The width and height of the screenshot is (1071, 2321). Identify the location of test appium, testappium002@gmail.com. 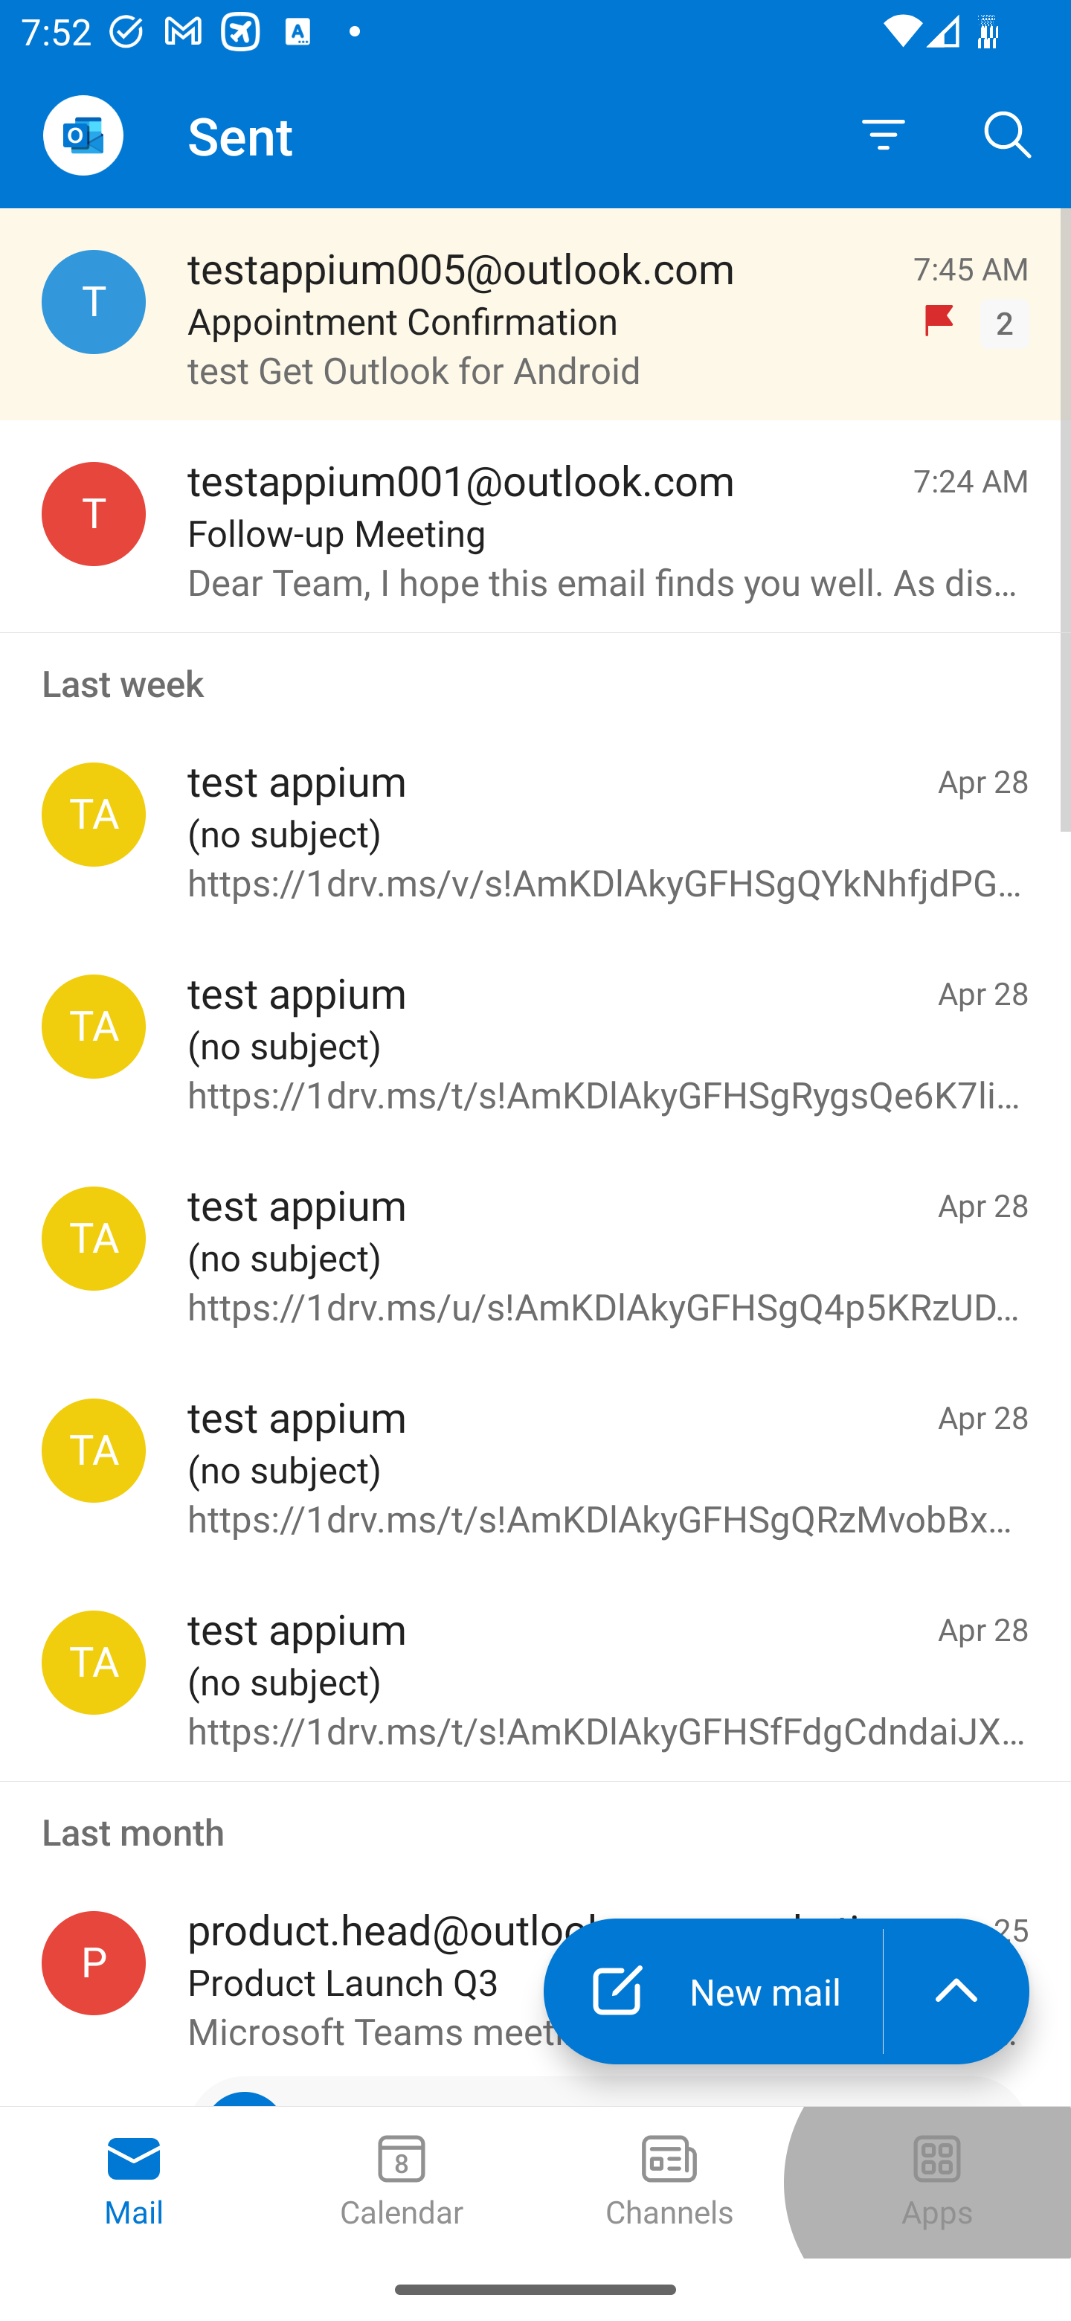
(94, 1238).